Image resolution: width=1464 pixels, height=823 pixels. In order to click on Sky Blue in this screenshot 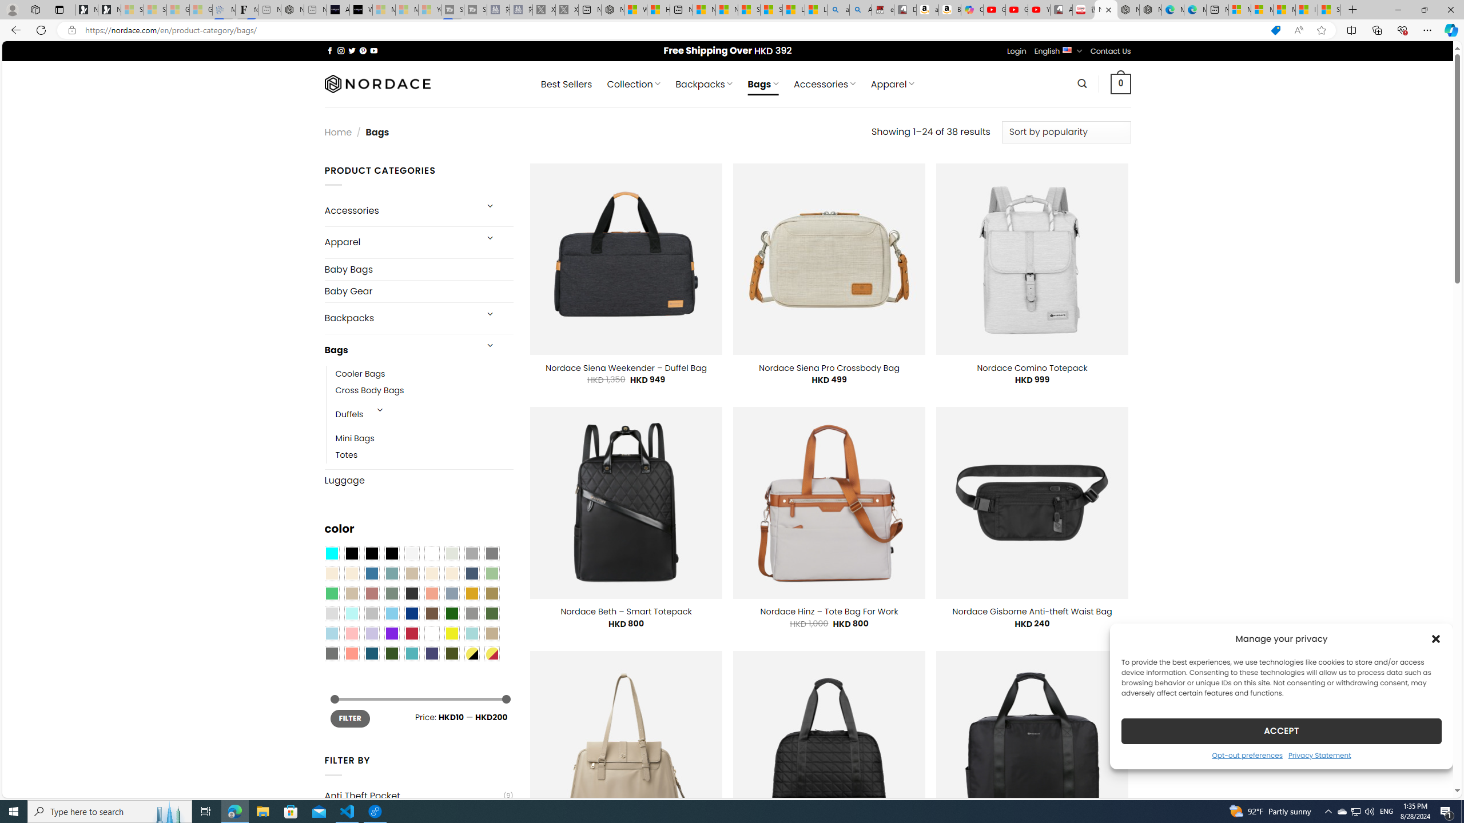, I will do `click(391, 614)`.